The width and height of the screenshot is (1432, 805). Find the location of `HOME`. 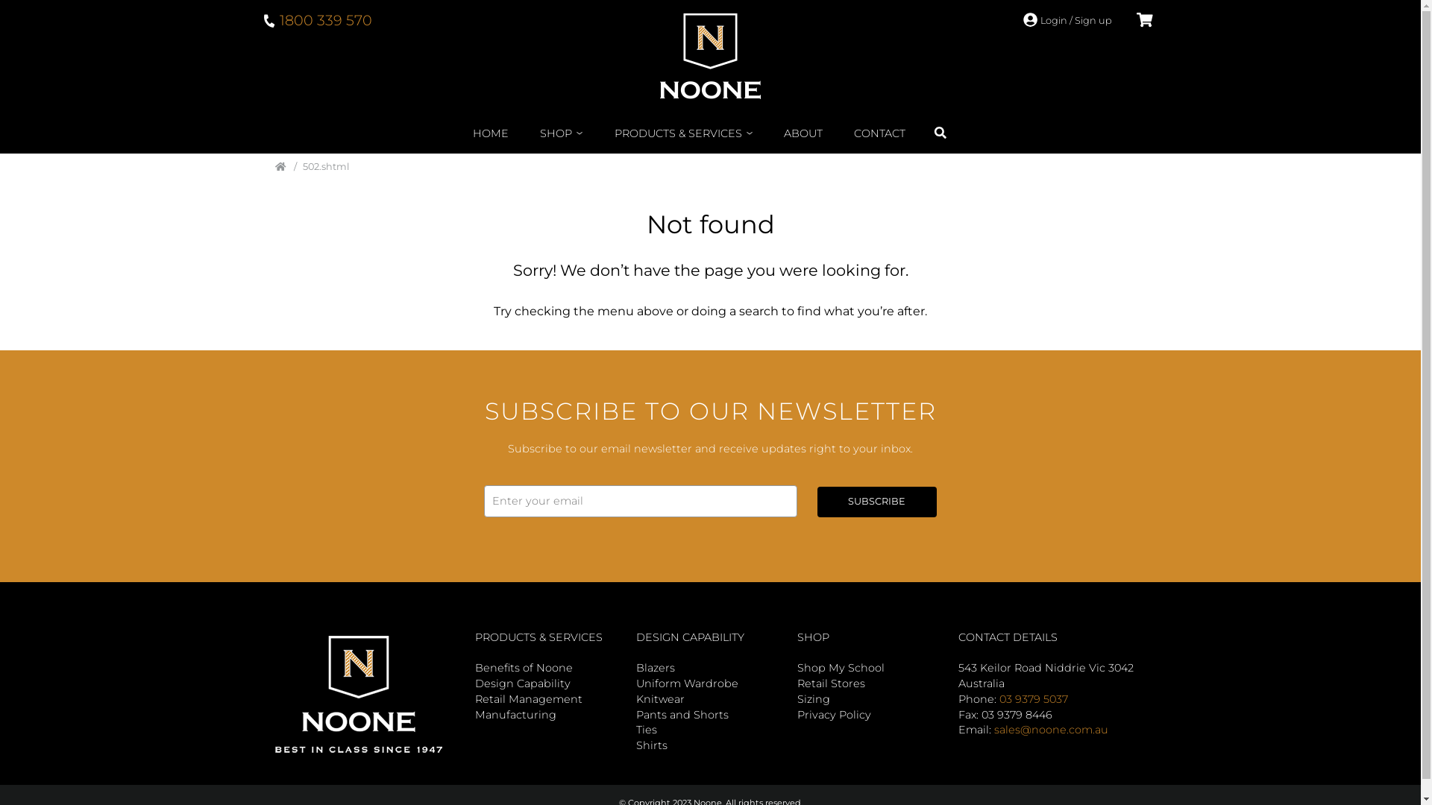

HOME is located at coordinates (492, 133).